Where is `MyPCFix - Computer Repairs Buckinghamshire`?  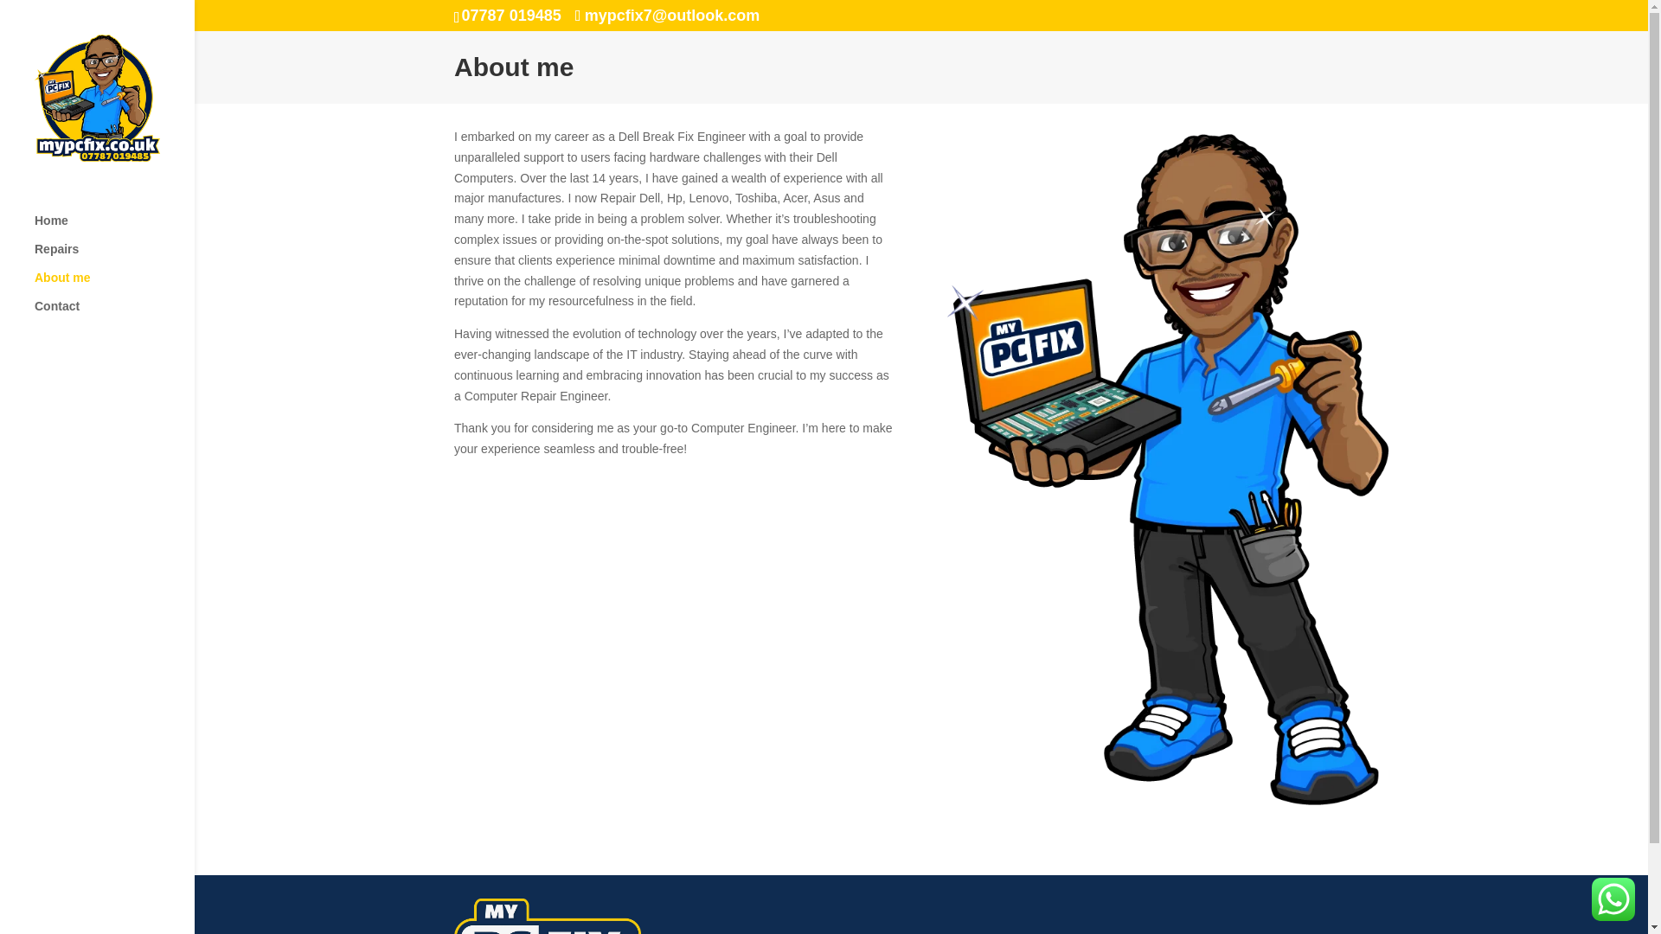
MyPCFix - Computer Repairs Buckinghamshire is located at coordinates (674, 609).